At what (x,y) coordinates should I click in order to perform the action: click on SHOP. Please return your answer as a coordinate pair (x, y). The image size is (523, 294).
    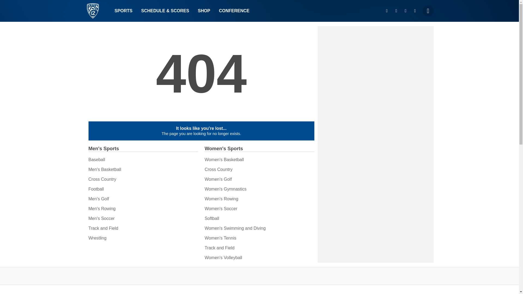
    Looking at the image, I should click on (204, 11).